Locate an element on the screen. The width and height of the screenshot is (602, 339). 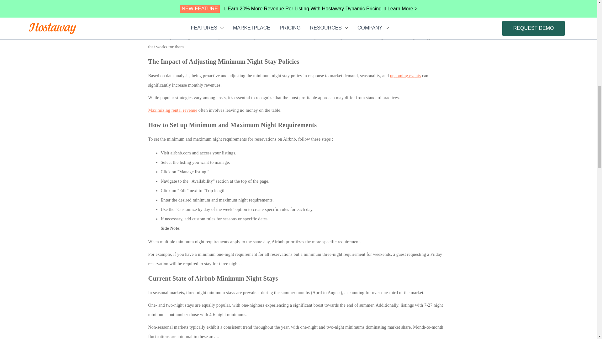
The minimum night stay policy is located at coordinates (177, 16).